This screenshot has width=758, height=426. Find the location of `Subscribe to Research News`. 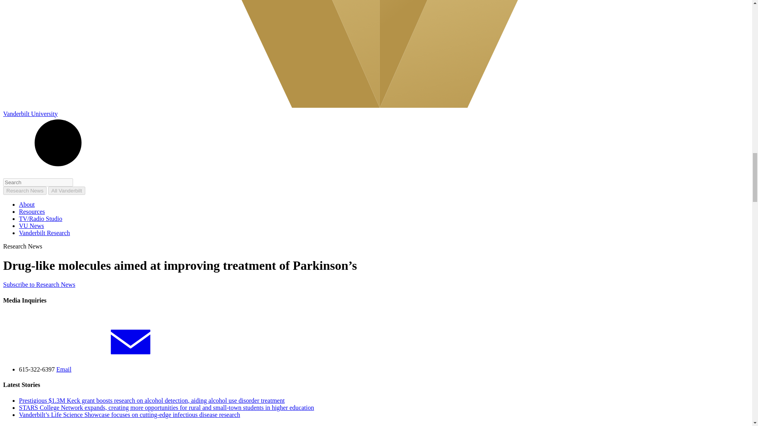

Subscribe to Research News is located at coordinates (39, 284).